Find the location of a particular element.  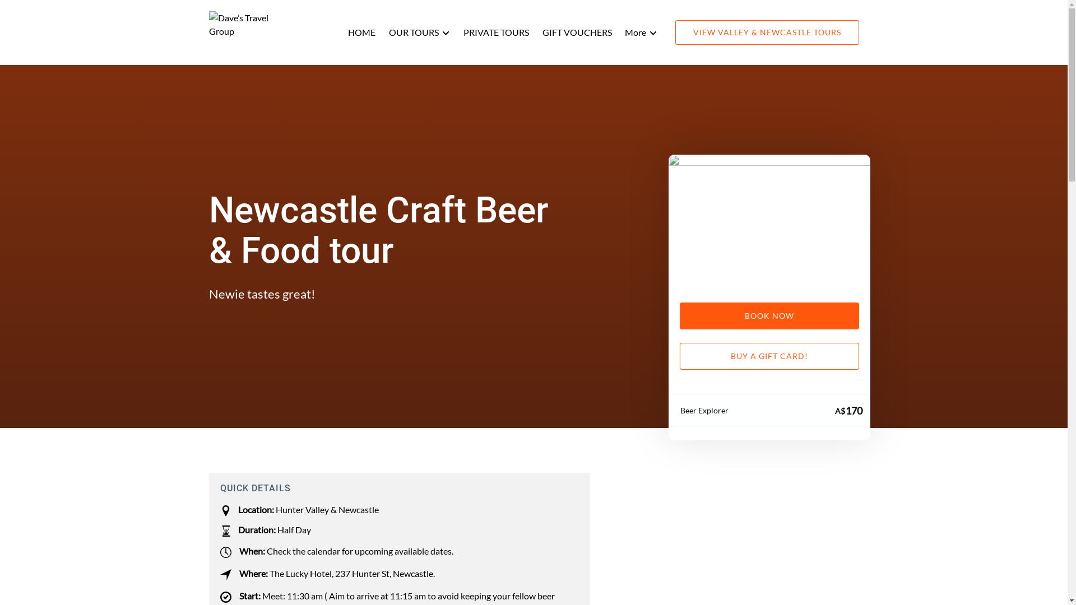

HOME is located at coordinates (361, 32).